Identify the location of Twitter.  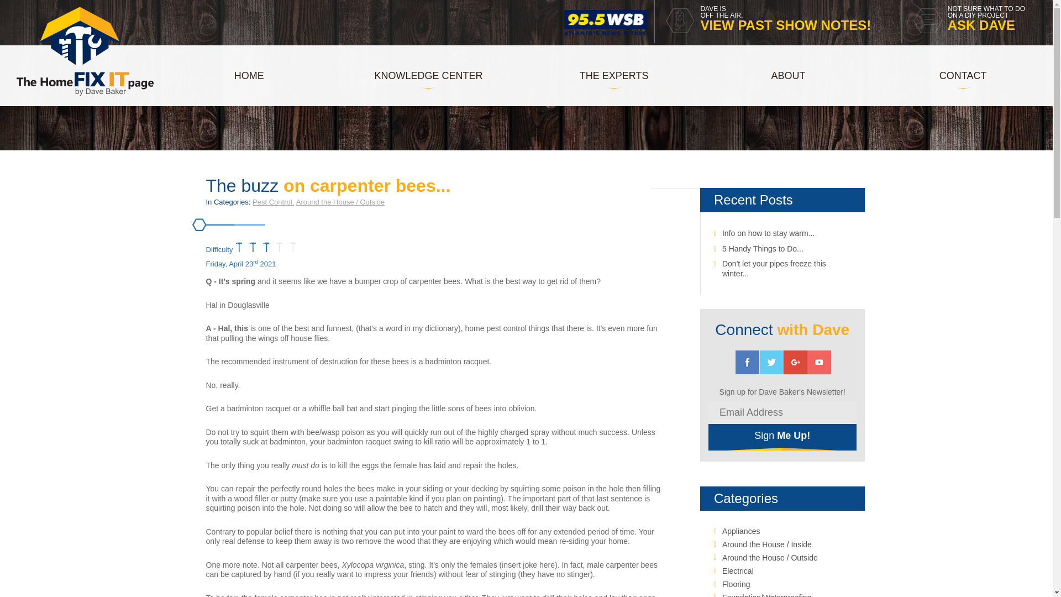
(771, 362).